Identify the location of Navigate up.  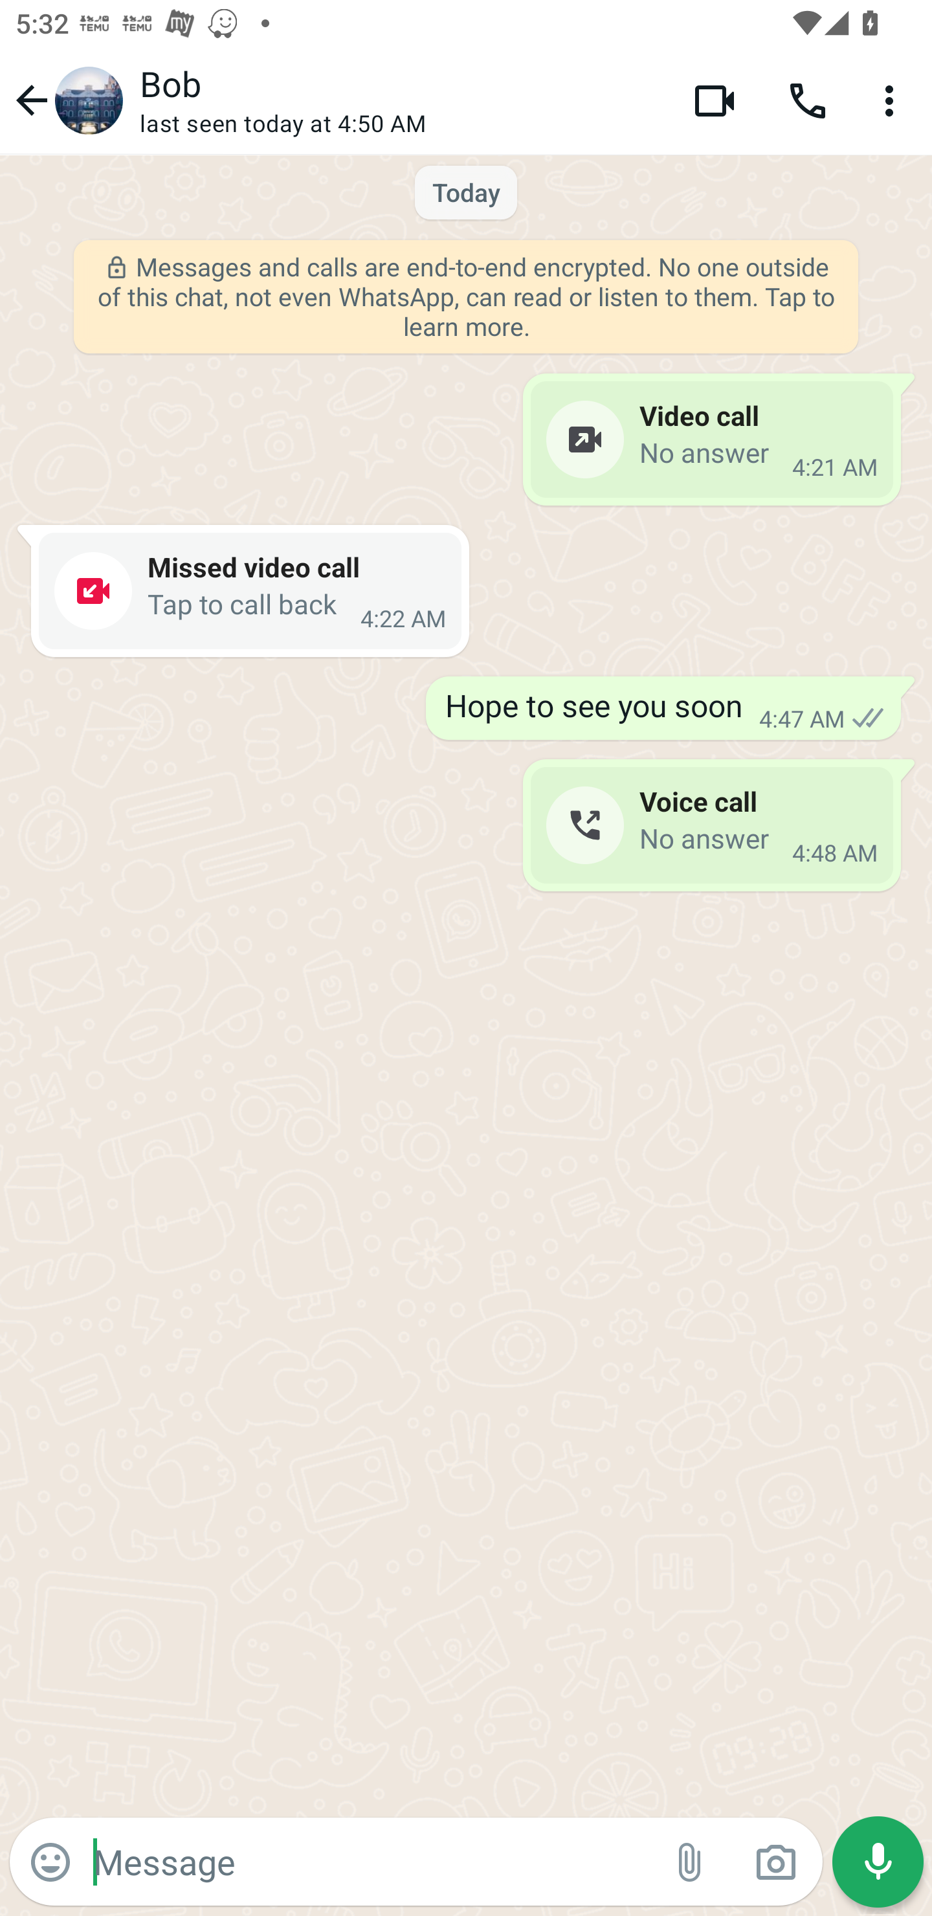
(66, 100).